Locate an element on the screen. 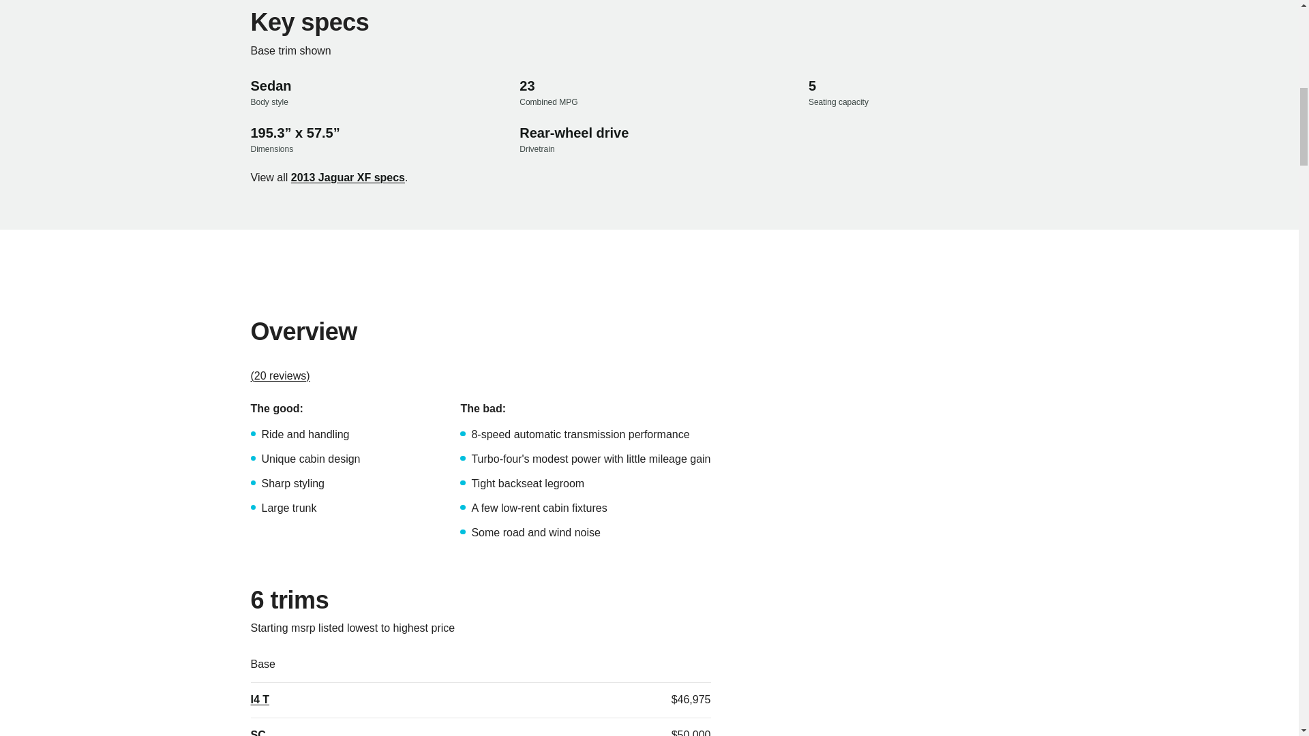 The image size is (1309, 736). SC is located at coordinates (258, 732).